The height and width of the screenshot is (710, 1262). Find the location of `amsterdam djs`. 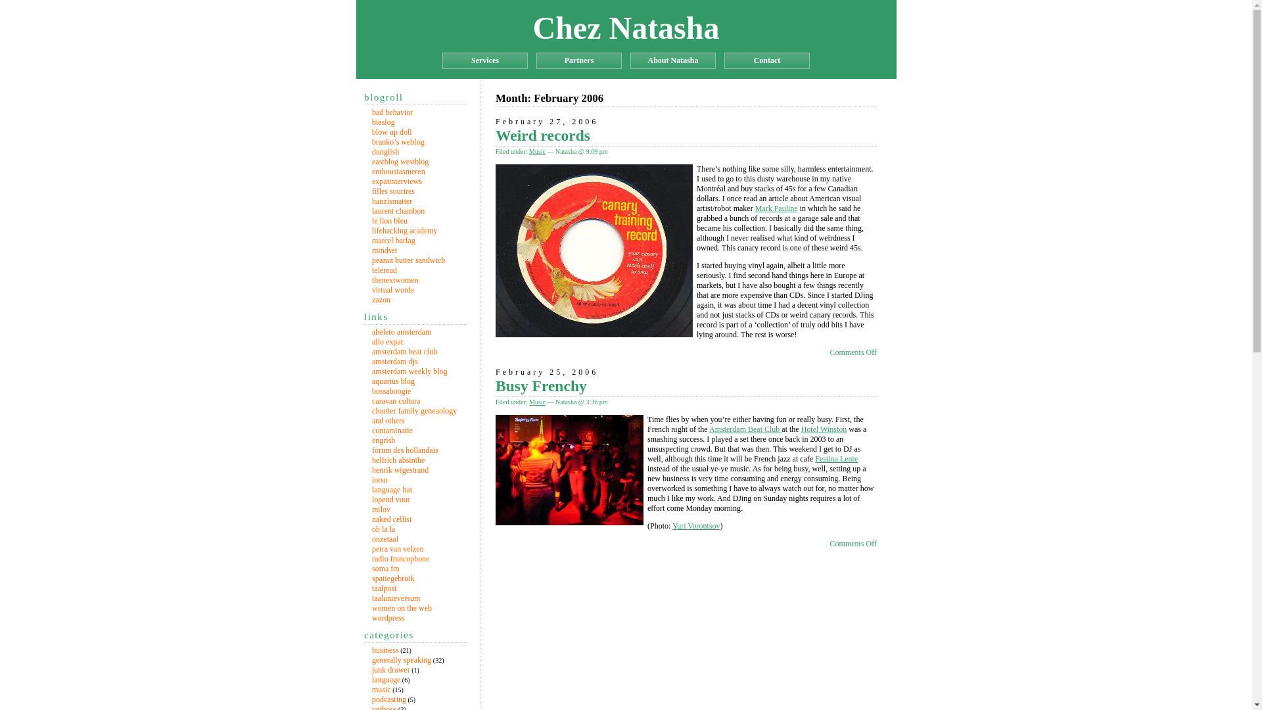

amsterdam djs is located at coordinates (394, 362).